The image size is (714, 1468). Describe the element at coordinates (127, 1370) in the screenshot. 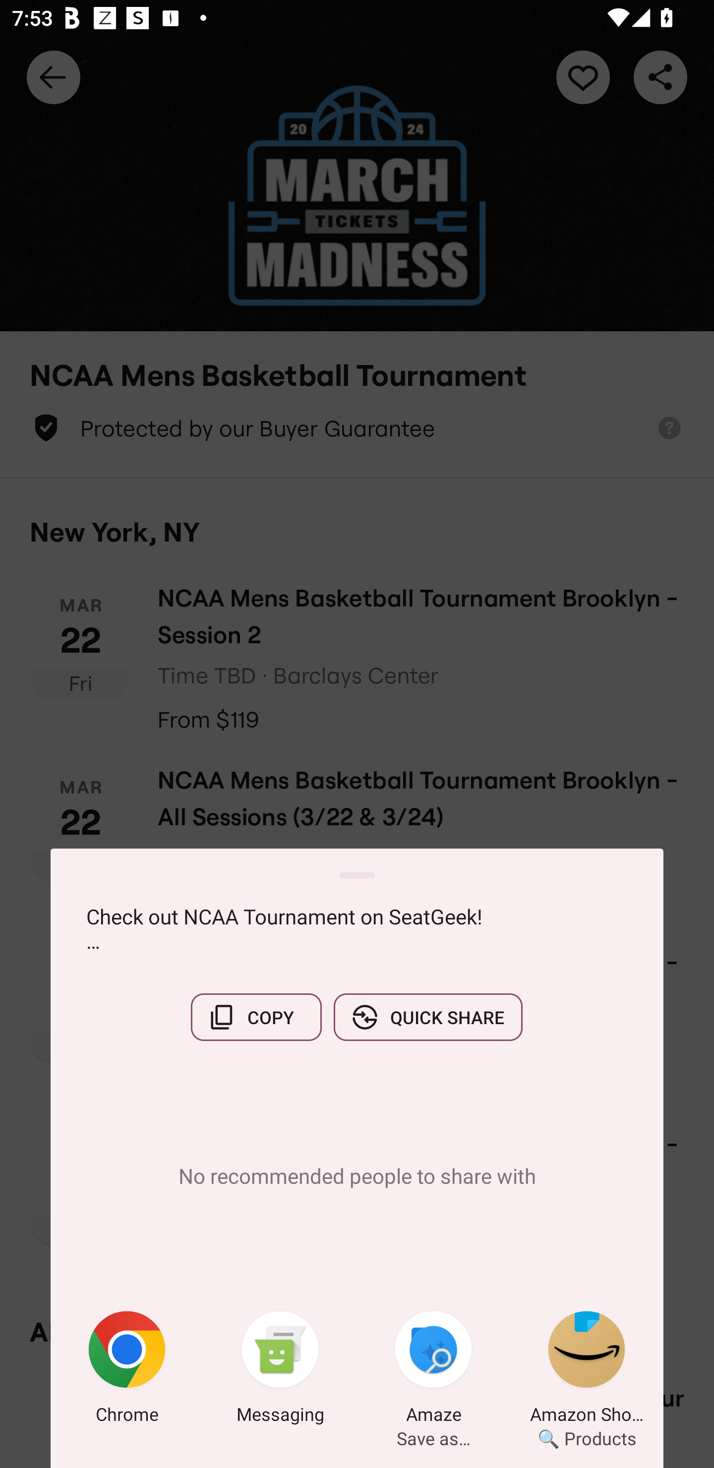

I see `Chrome` at that location.